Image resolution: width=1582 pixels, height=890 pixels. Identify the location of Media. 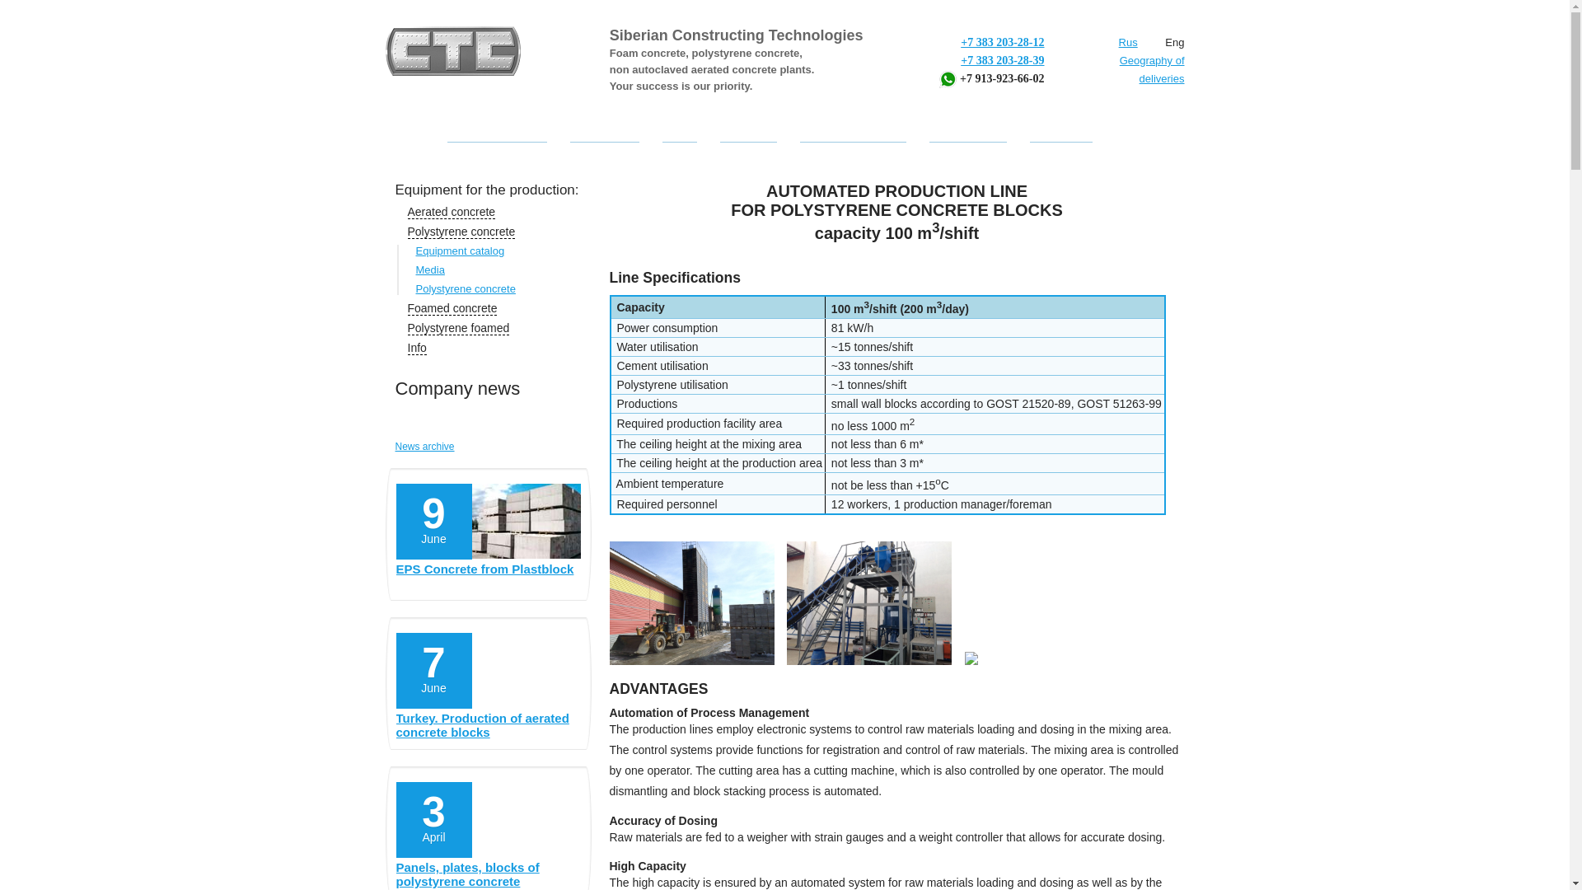
(429, 269).